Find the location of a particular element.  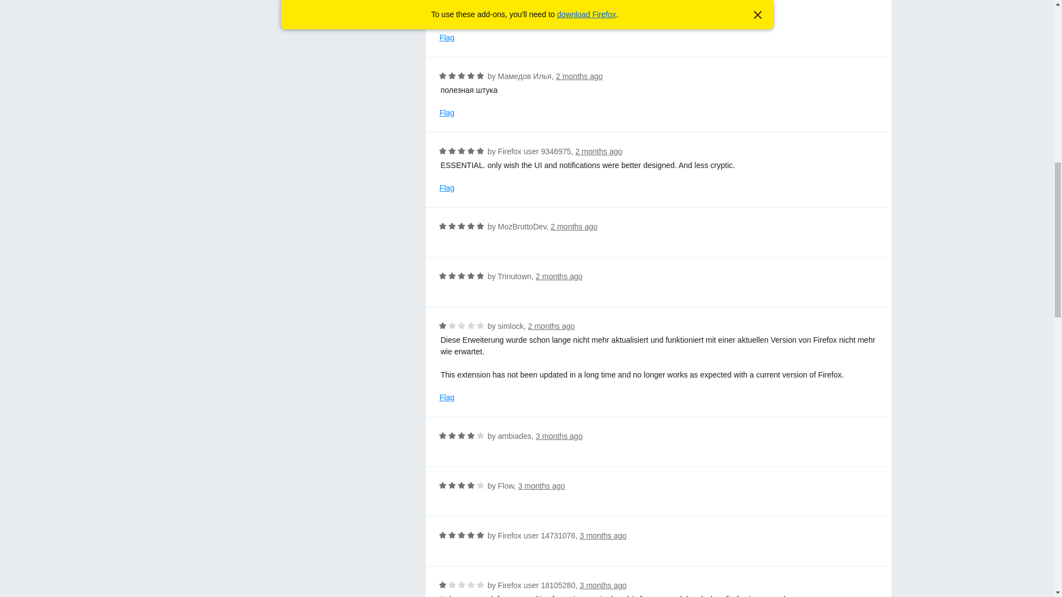

2 months ago is located at coordinates (603, 2).